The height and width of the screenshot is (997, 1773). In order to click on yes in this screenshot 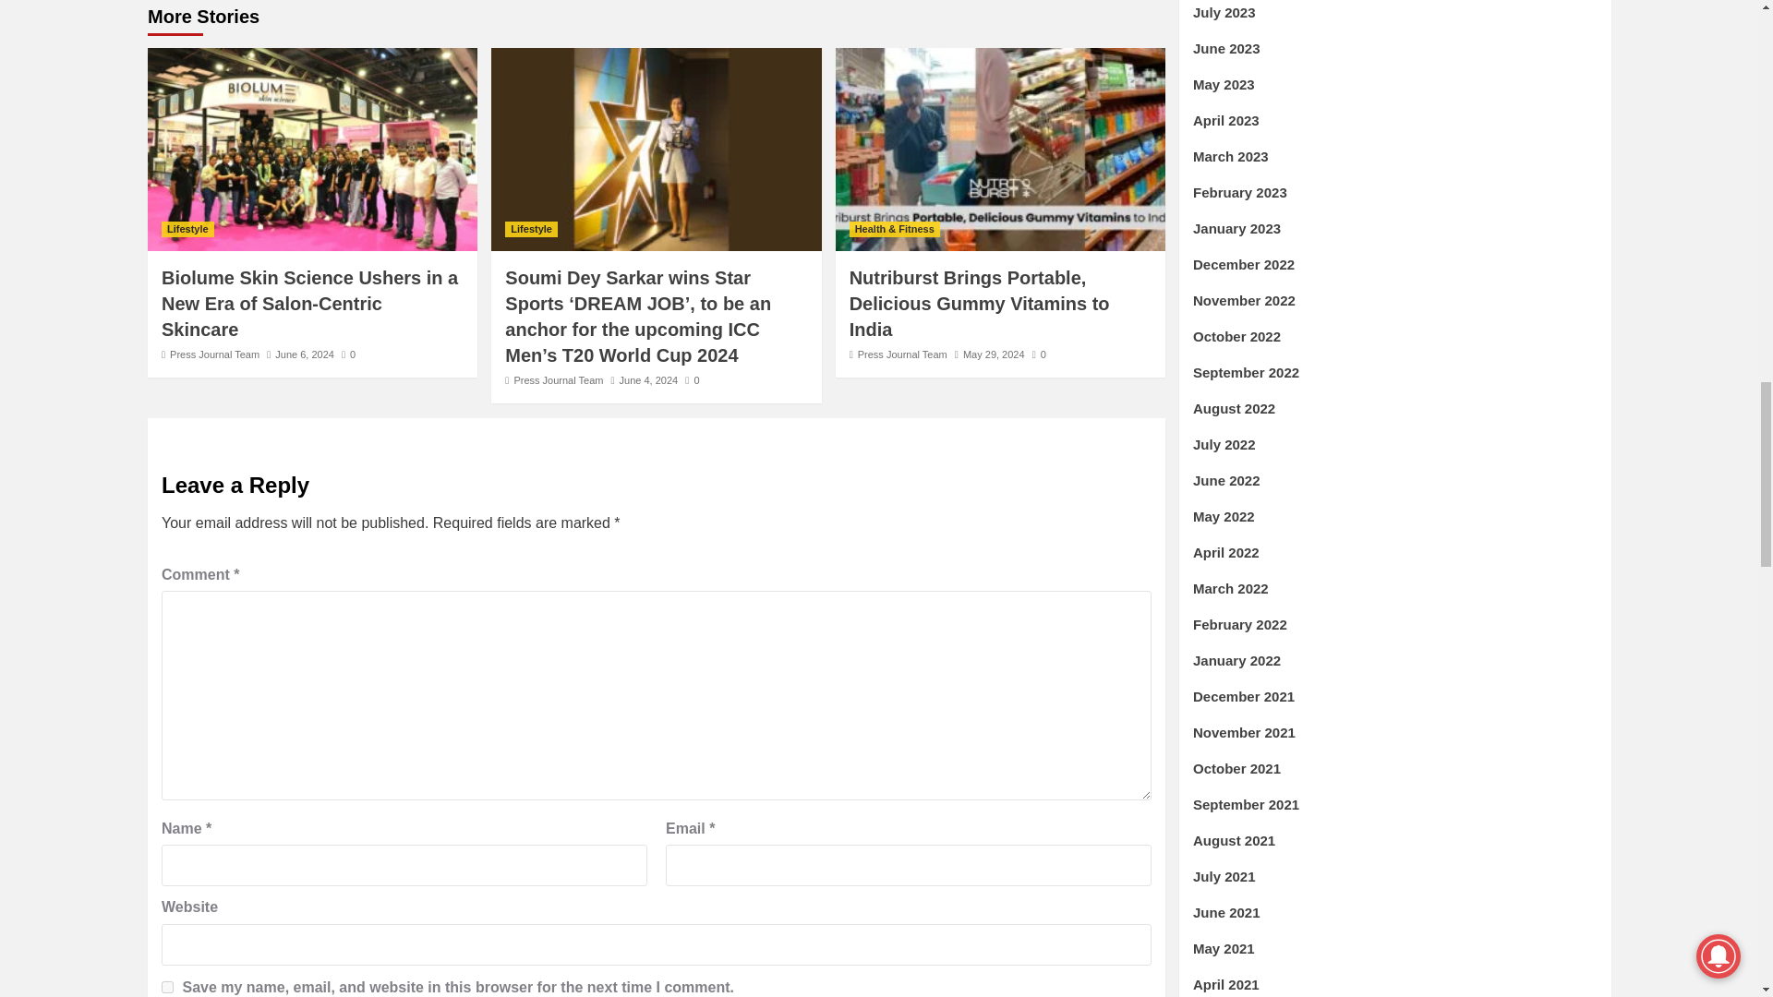, I will do `click(167, 986)`.